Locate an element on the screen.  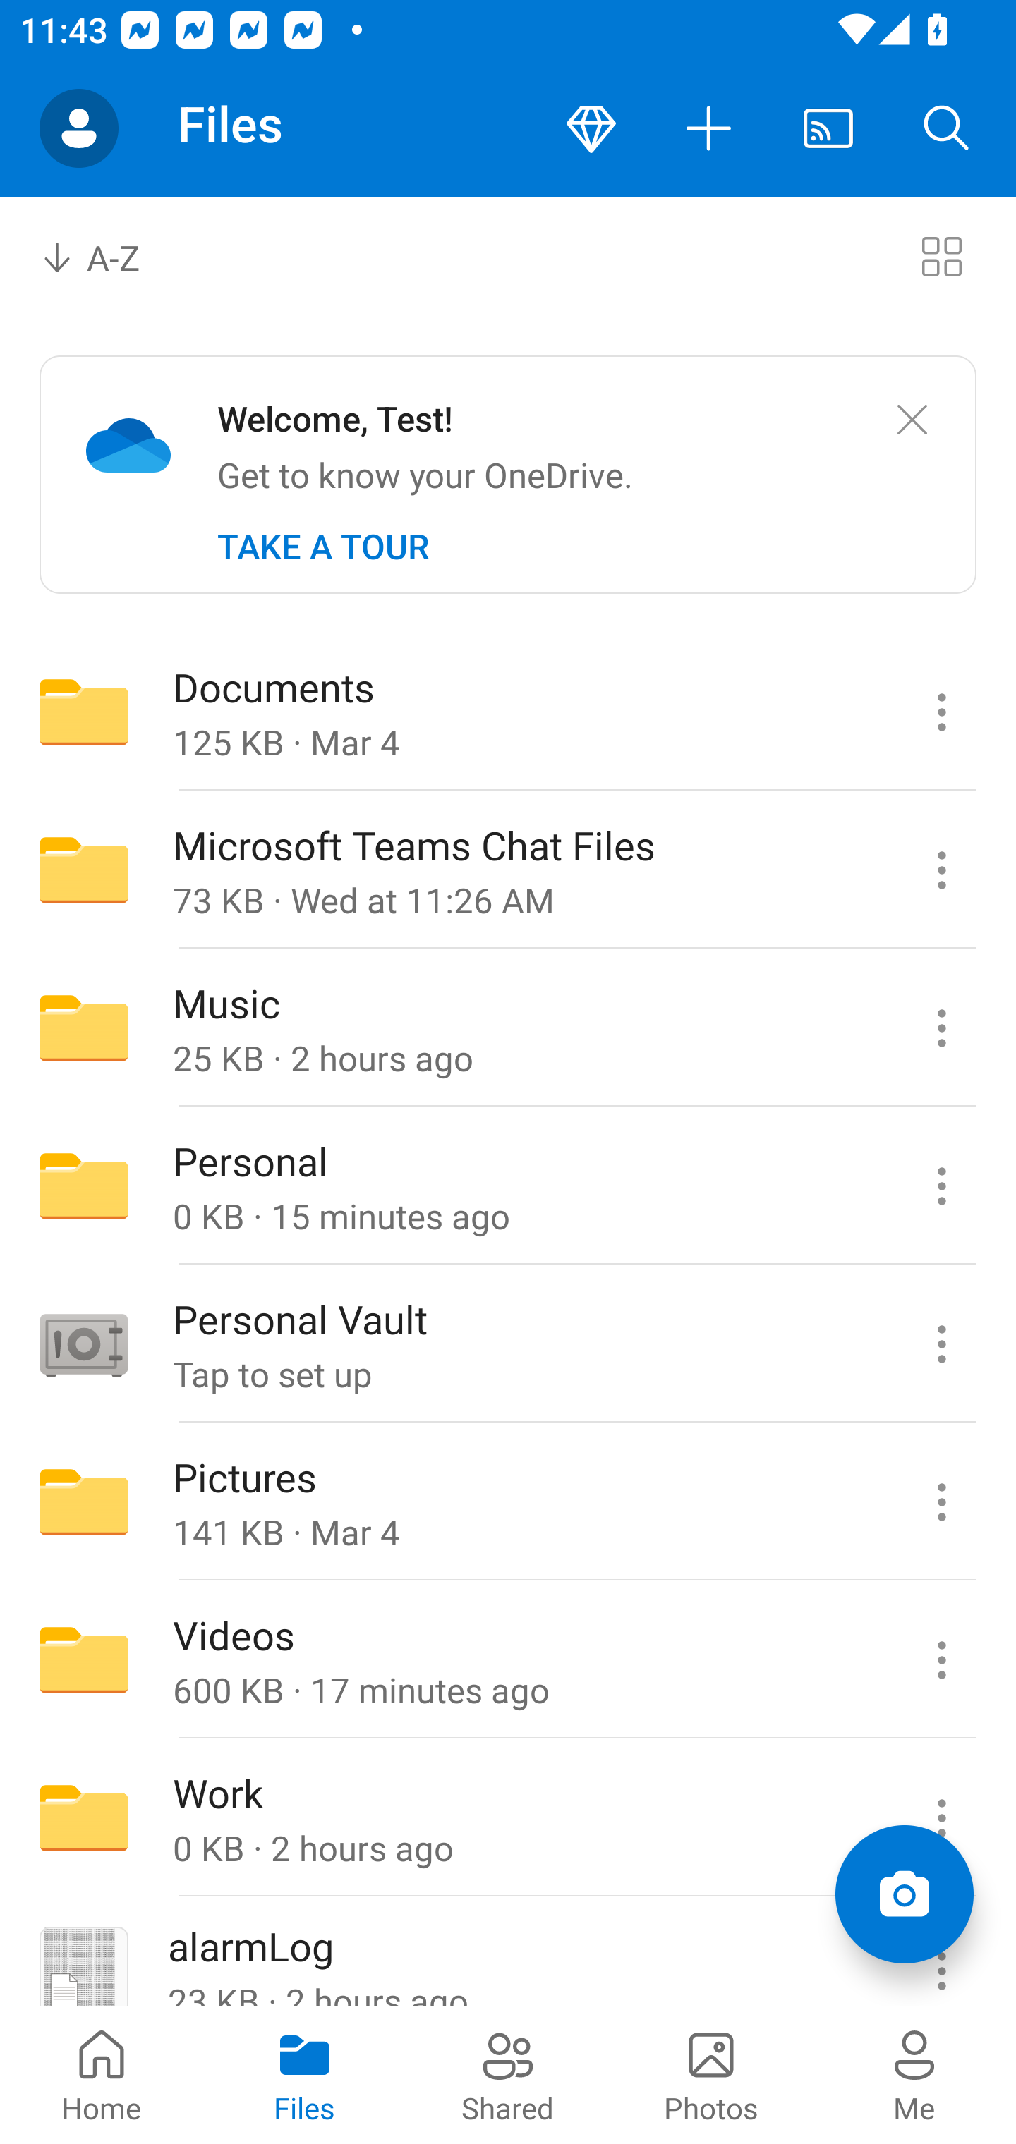
Documents commands is located at coordinates (941, 711).